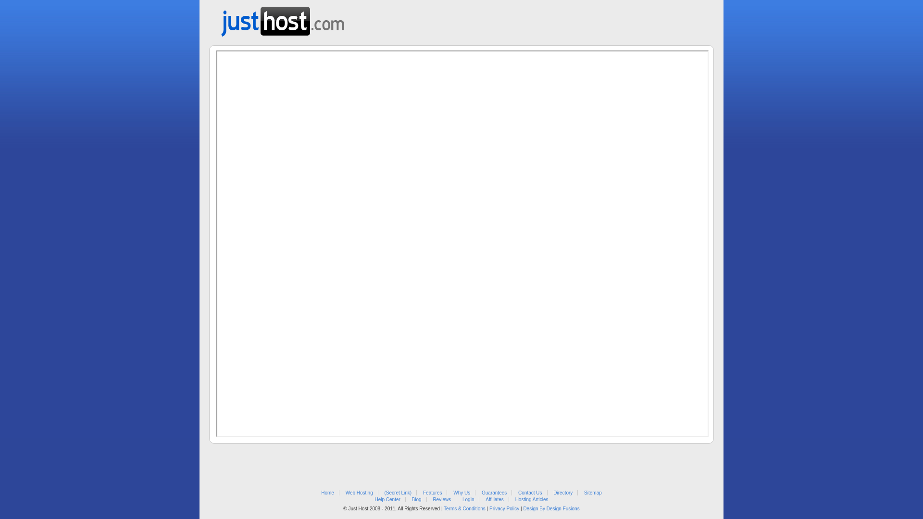  What do you see at coordinates (468, 500) in the screenshot?
I see `Login` at bounding box center [468, 500].